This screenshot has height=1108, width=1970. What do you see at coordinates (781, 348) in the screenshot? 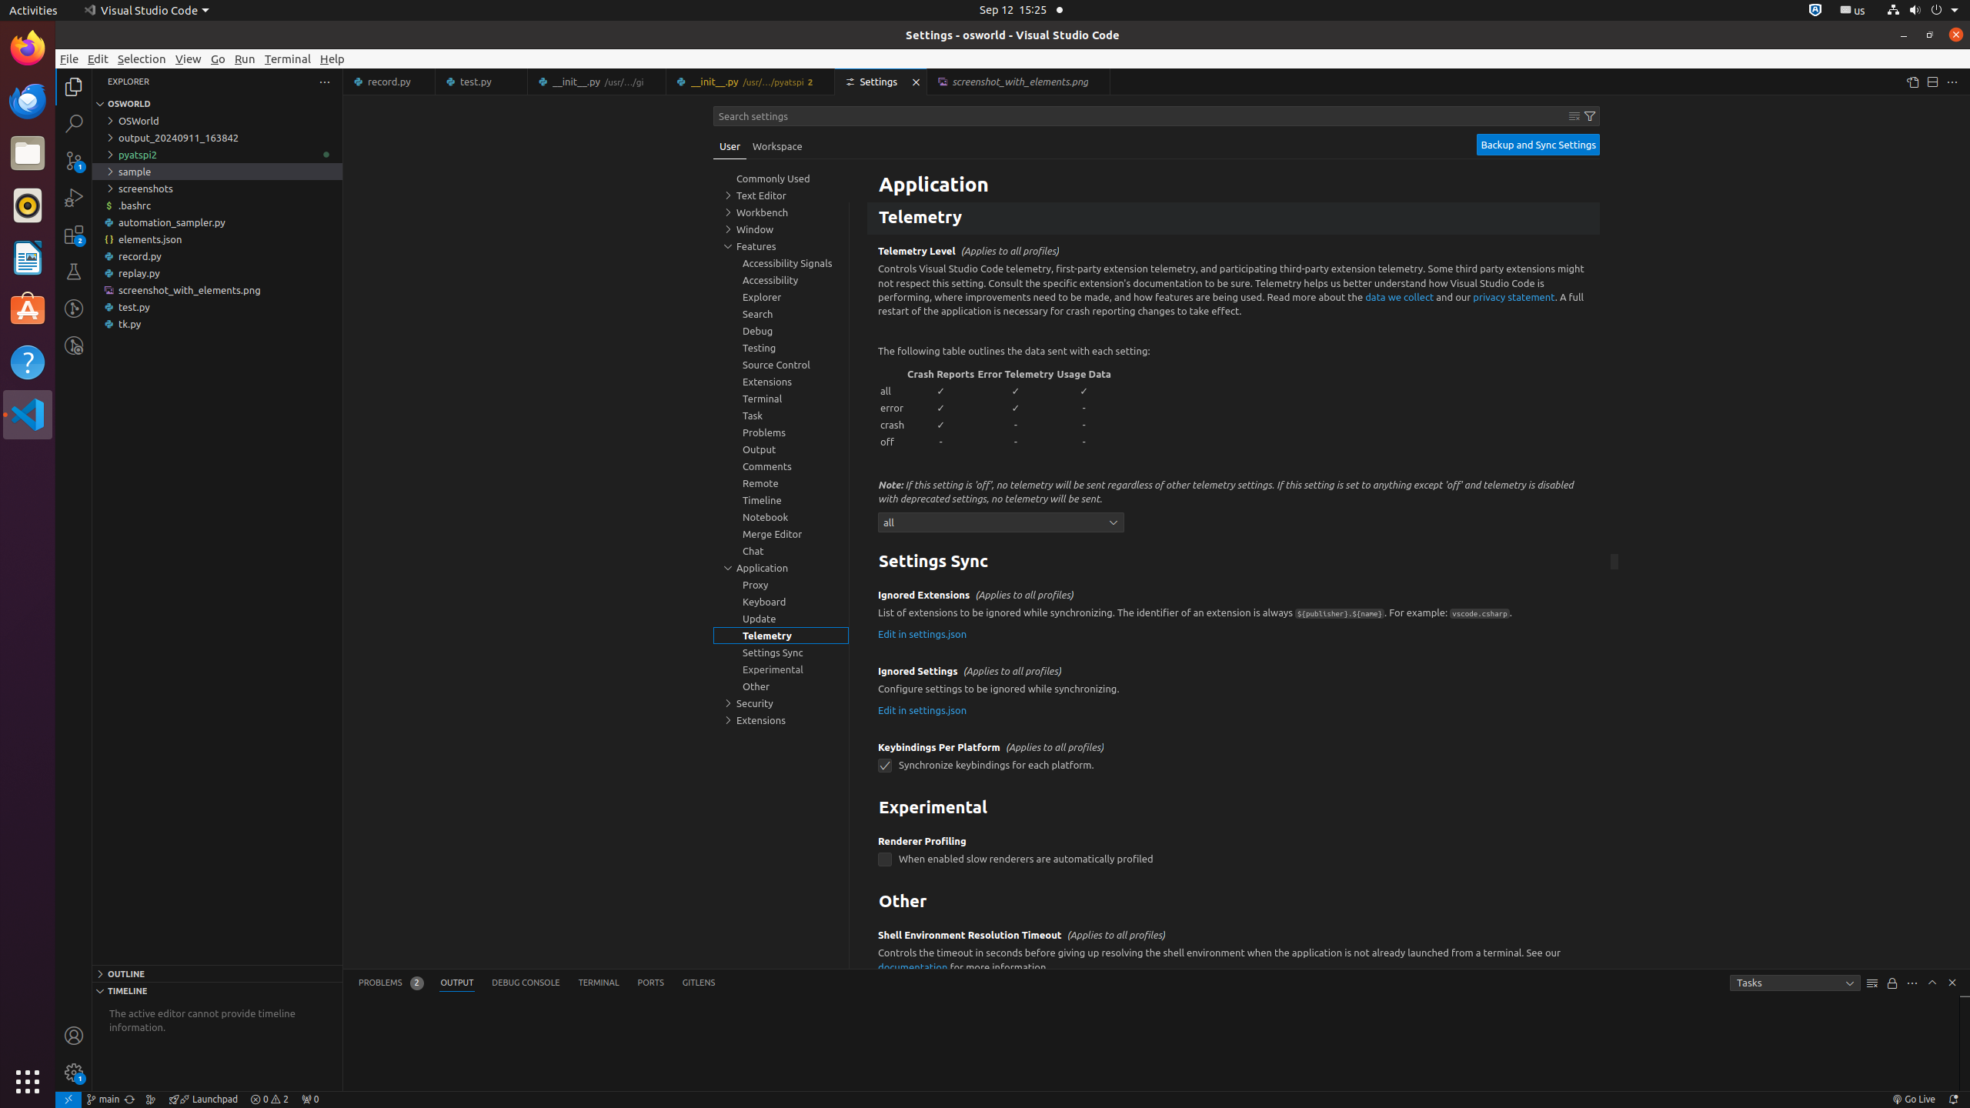
I see `Testing, group` at bounding box center [781, 348].